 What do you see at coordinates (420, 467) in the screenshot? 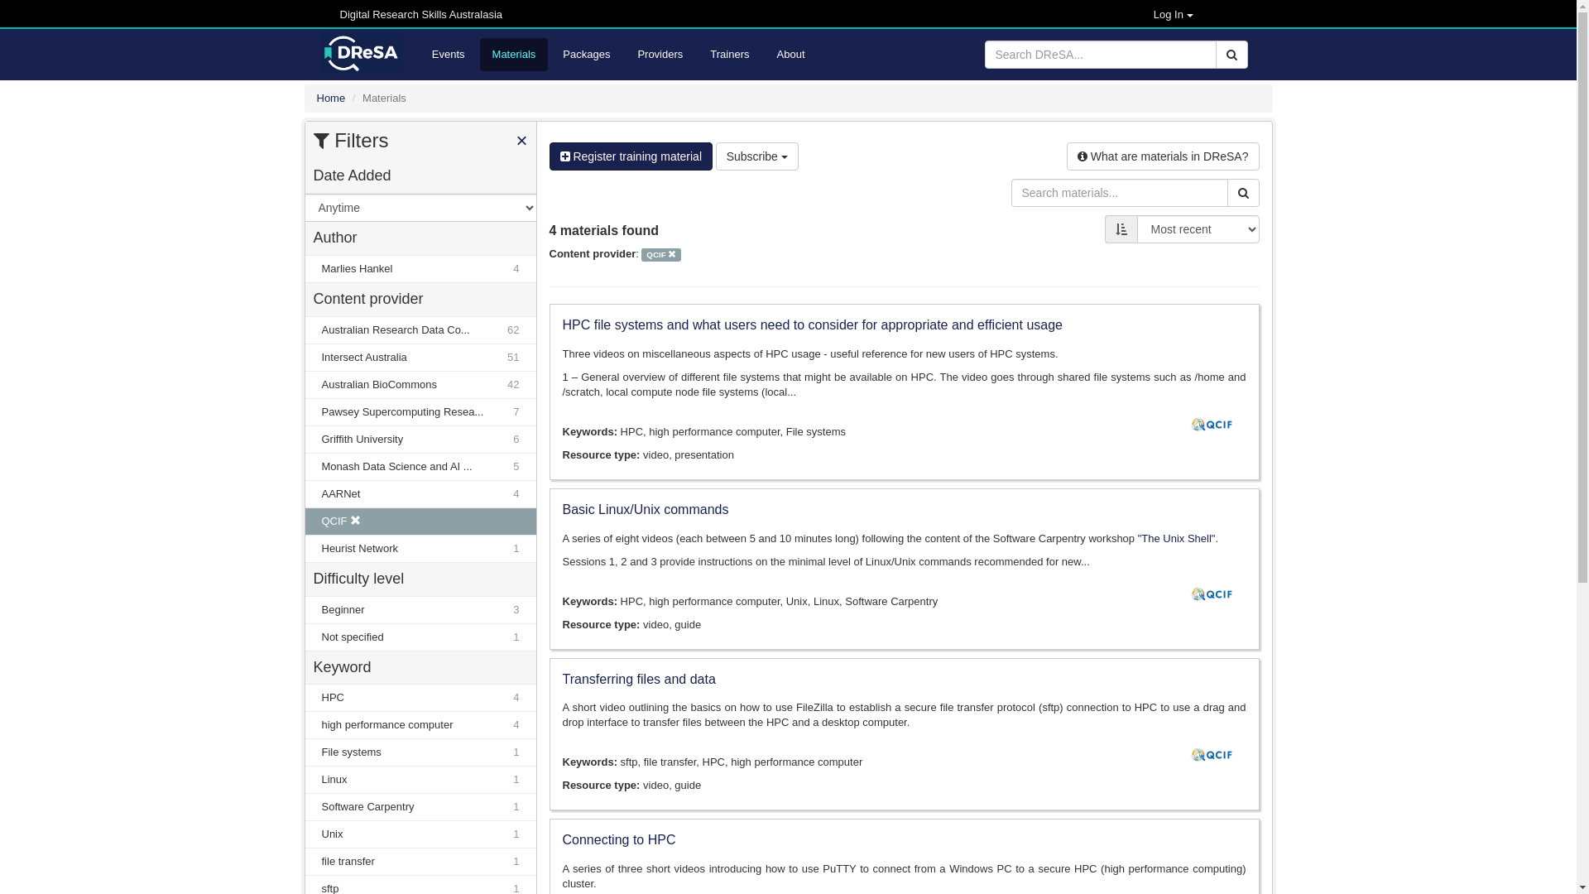
I see `Monash Data Science and AI ...
5` at bounding box center [420, 467].